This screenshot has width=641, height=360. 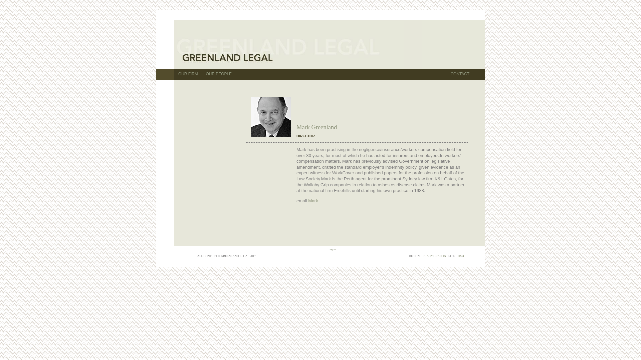 What do you see at coordinates (219, 74) in the screenshot?
I see `OUR PEOPLE` at bounding box center [219, 74].